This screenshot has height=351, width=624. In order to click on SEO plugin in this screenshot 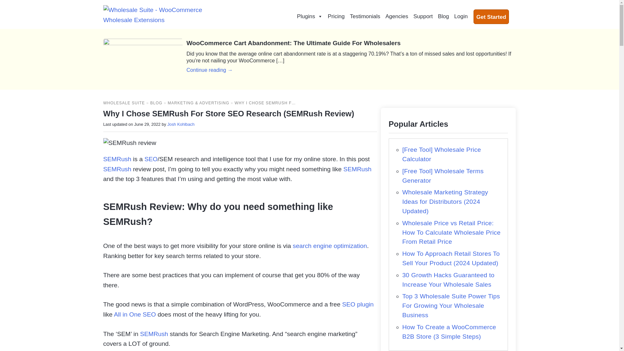, I will do `click(358, 304)`.